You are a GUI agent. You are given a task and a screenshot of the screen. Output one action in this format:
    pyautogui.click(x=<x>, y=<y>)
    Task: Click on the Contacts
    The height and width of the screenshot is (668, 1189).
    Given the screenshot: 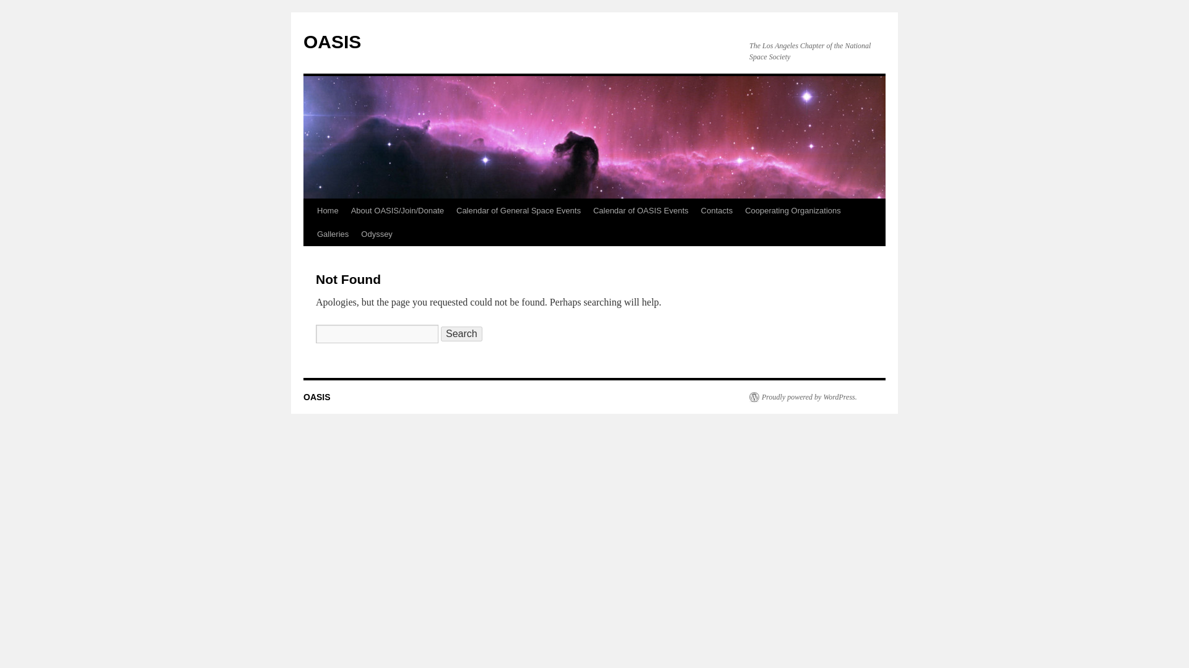 What is the action you would take?
    pyautogui.click(x=716, y=210)
    